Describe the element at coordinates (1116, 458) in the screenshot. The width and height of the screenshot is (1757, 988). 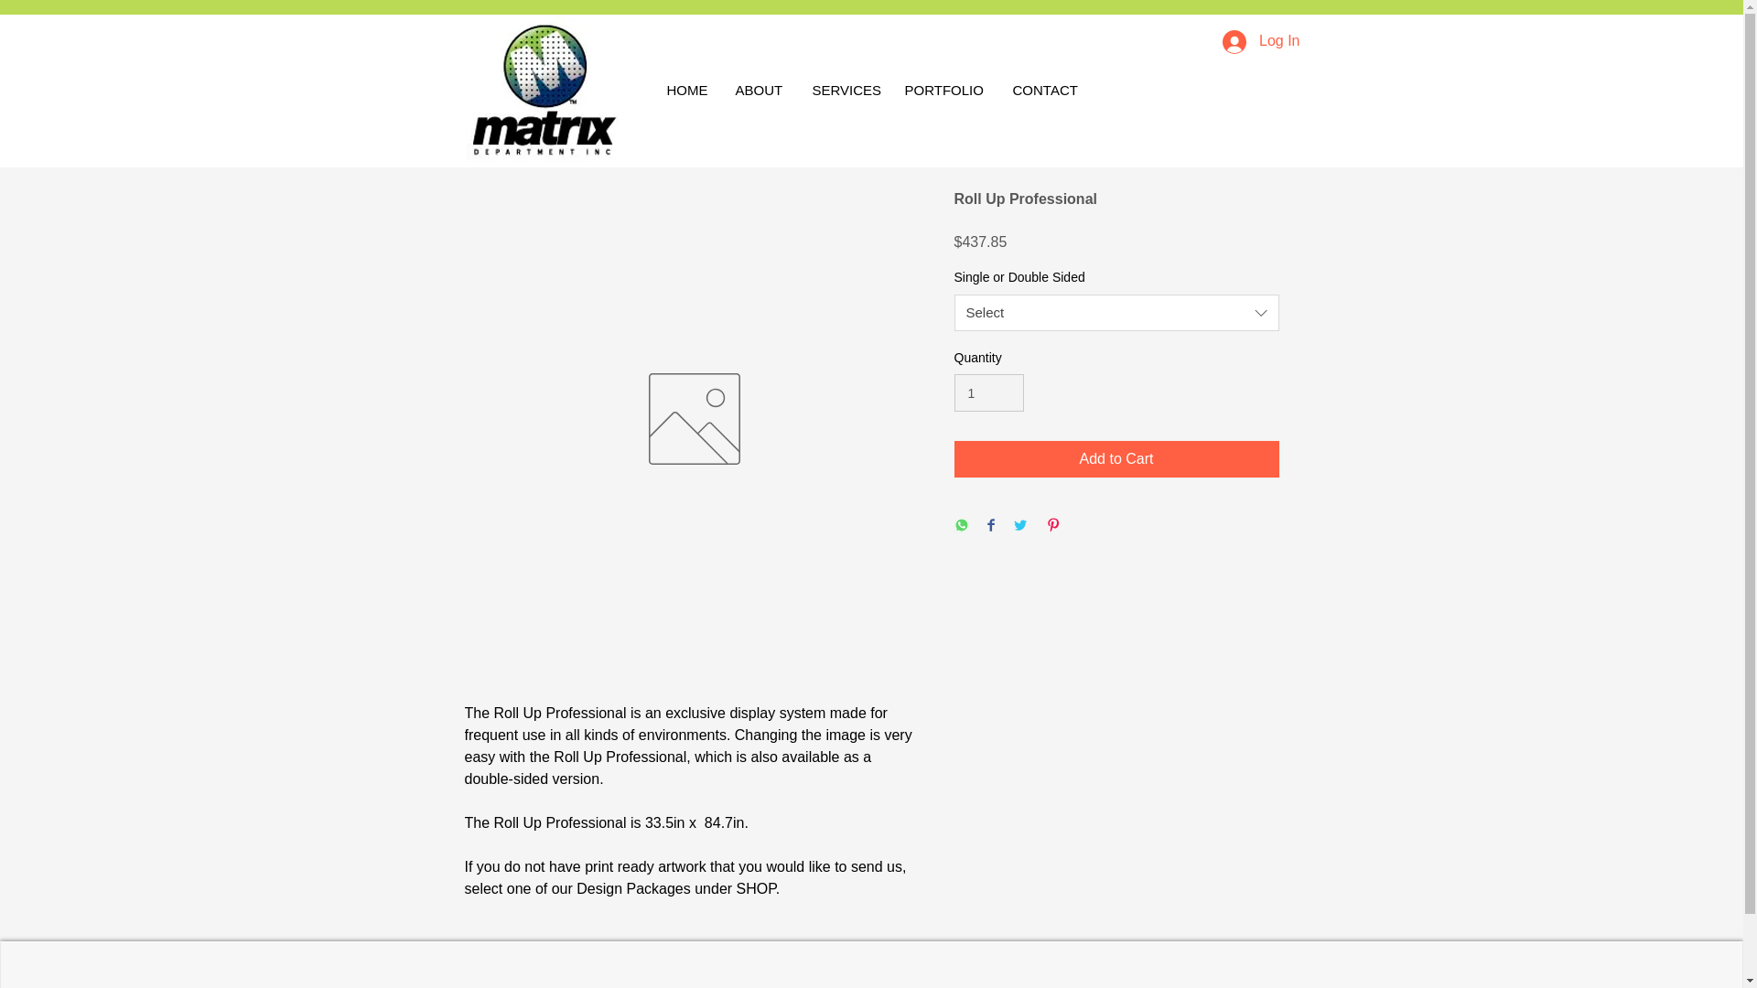
I see `Add to Cart` at that location.